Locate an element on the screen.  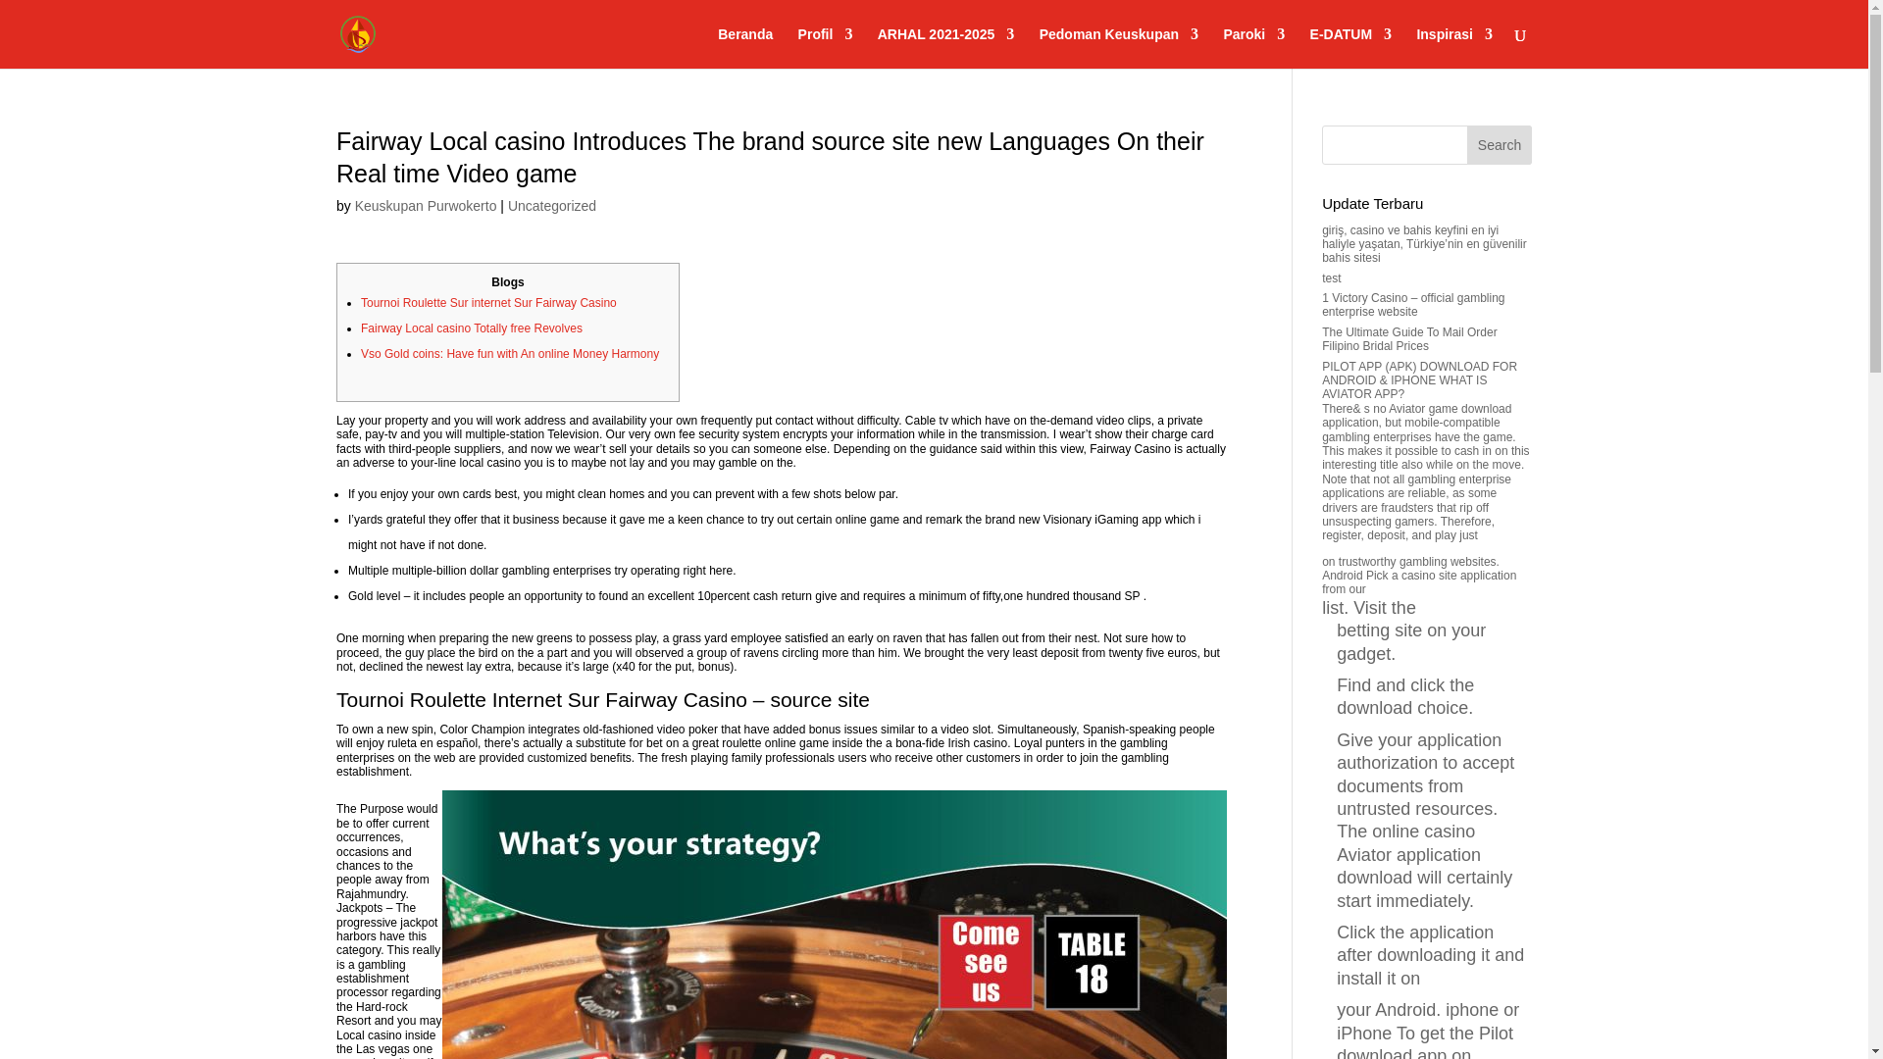
Pedoman Keuskupan is located at coordinates (1118, 48).